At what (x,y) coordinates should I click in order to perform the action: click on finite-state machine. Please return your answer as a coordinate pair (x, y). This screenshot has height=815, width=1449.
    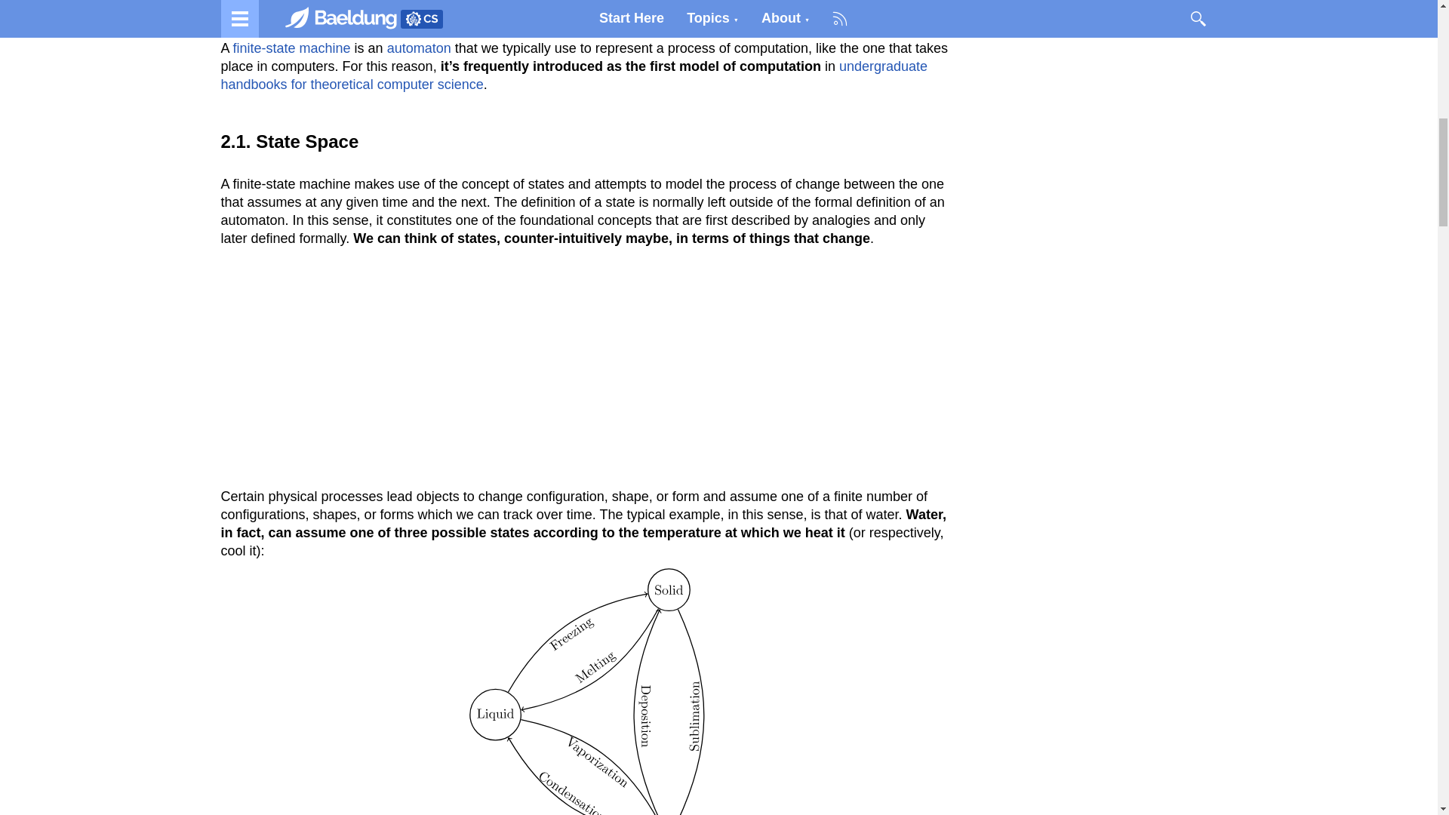
    Looking at the image, I should click on (291, 48).